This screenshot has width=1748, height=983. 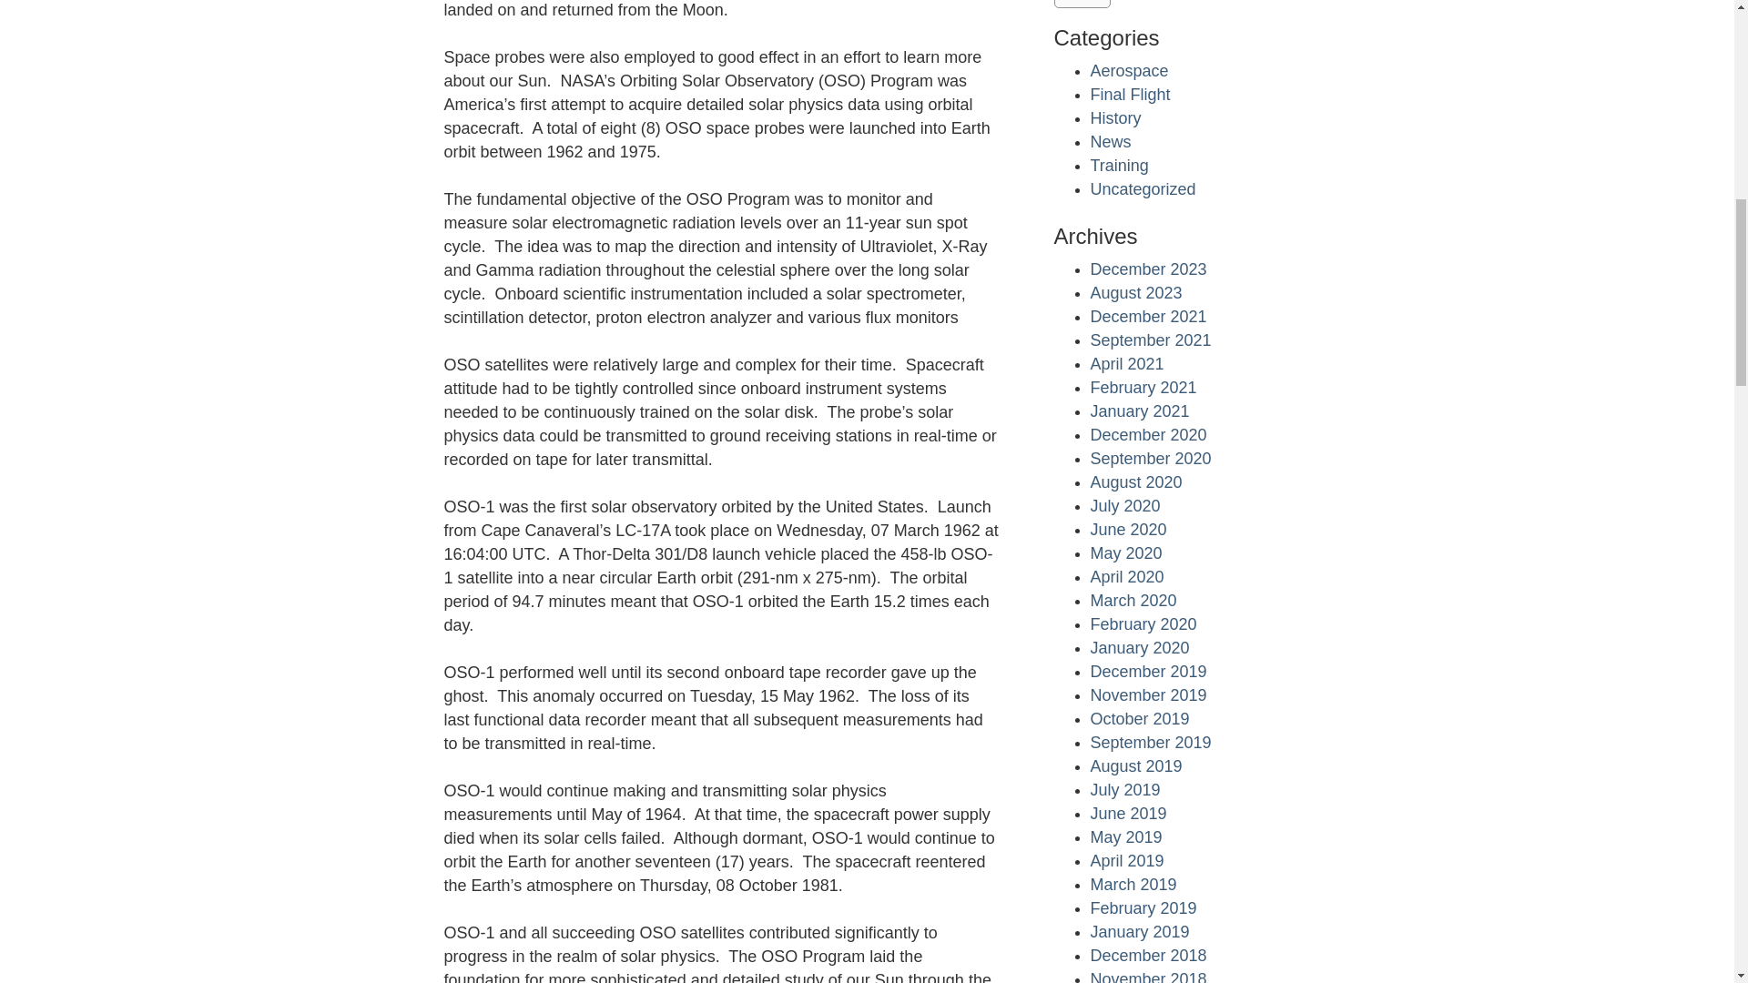 What do you see at coordinates (1120, 166) in the screenshot?
I see `Training` at bounding box center [1120, 166].